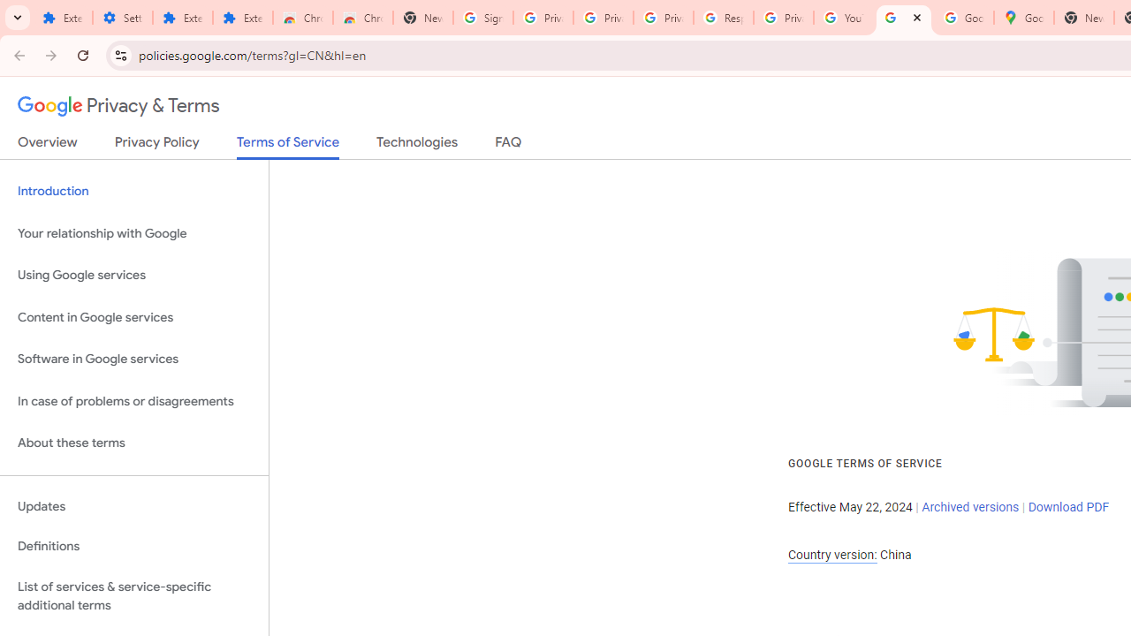 The width and height of the screenshot is (1131, 636). What do you see at coordinates (1023, 18) in the screenshot?
I see `Google Maps` at bounding box center [1023, 18].